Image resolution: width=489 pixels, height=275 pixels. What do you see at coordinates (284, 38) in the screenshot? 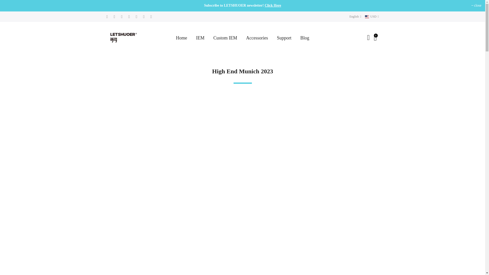
I see `Support` at bounding box center [284, 38].